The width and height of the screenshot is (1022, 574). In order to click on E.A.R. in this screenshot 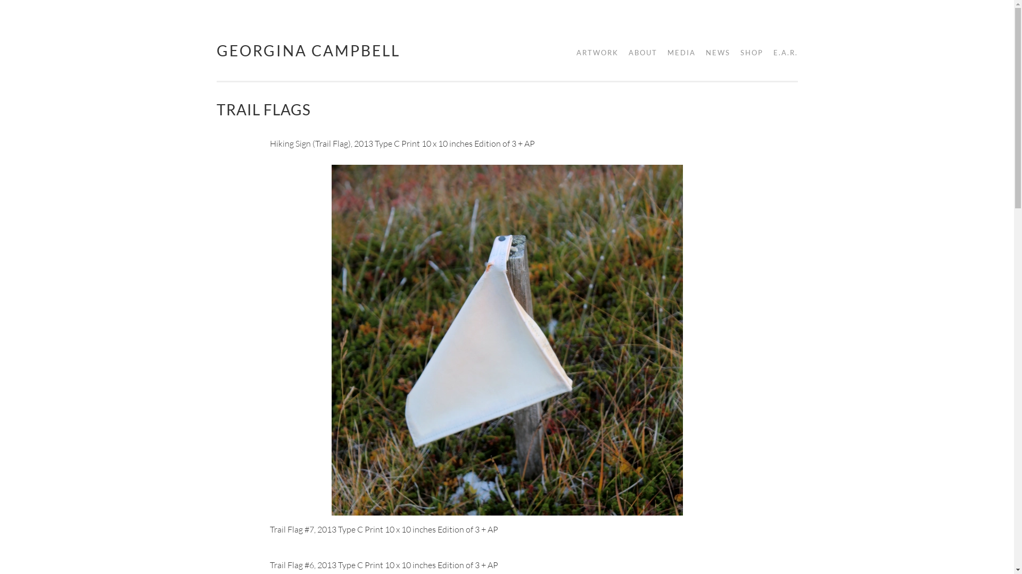, I will do `click(781, 53)`.